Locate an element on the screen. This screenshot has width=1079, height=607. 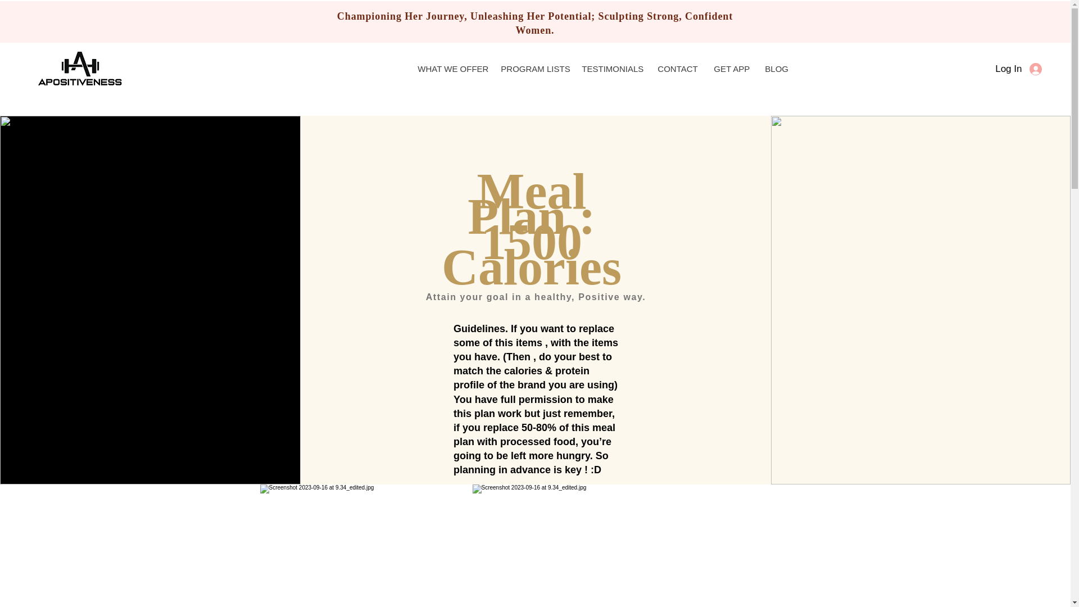
TESTIMONIALS is located at coordinates (611, 69).